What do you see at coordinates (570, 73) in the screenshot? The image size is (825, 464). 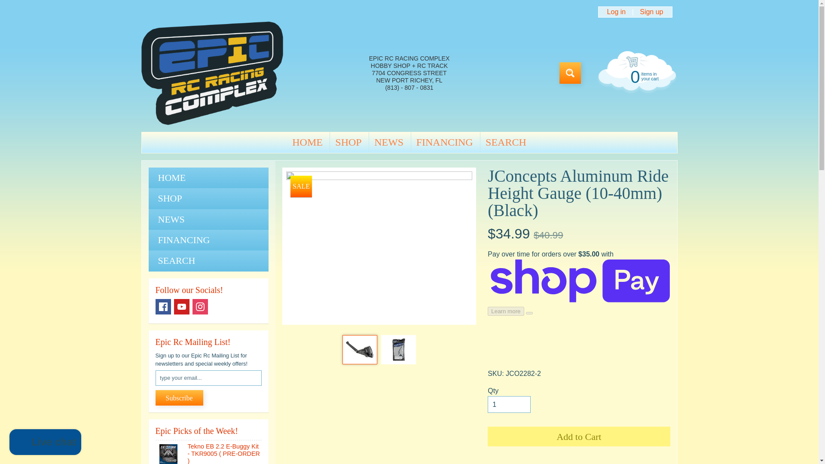 I see `Search` at bounding box center [570, 73].